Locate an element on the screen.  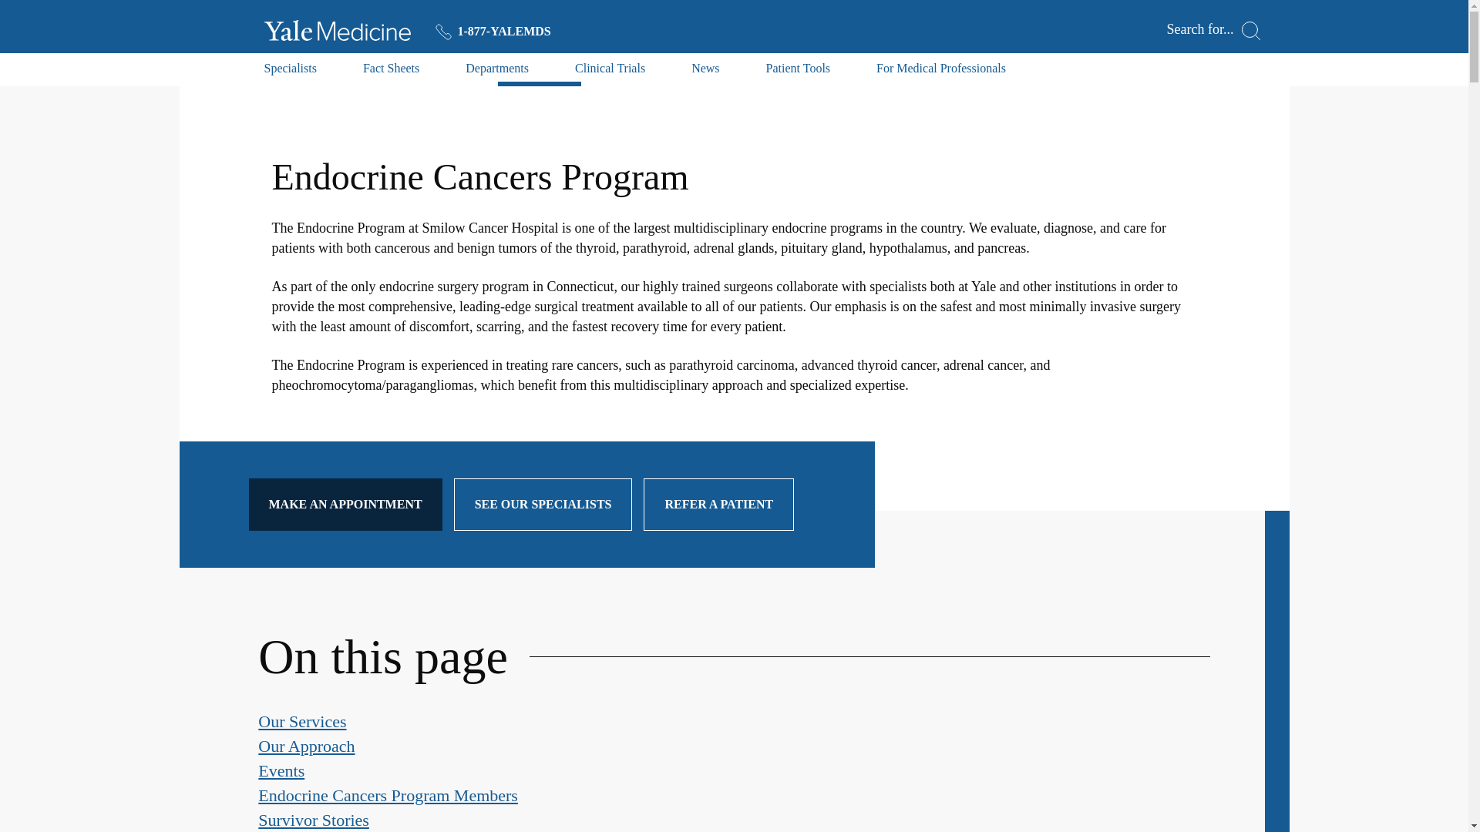
Specialists is located at coordinates (290, 72).